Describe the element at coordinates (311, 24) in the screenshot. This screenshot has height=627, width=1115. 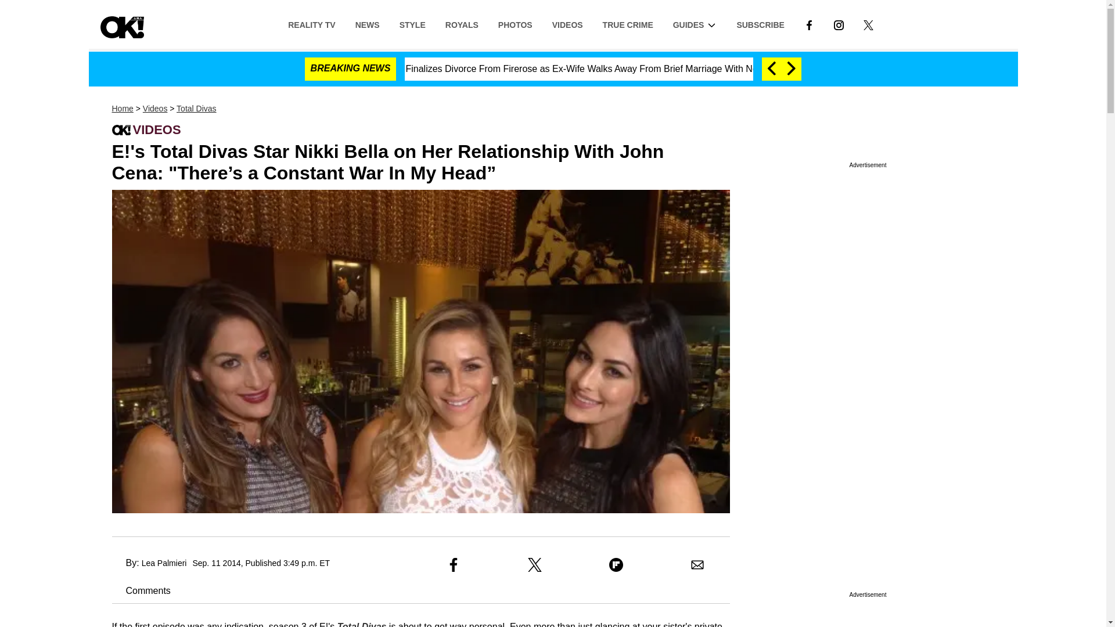
I see `REALITY TV` at that location.